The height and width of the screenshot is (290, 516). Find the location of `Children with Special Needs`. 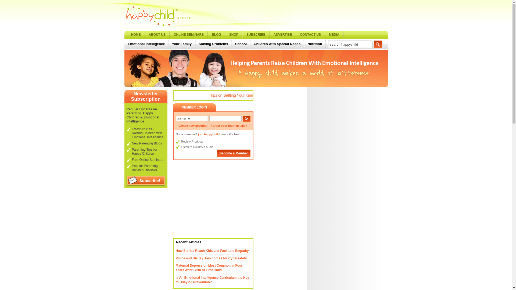

Children with Special Needs is located at coordinates (278, 44).